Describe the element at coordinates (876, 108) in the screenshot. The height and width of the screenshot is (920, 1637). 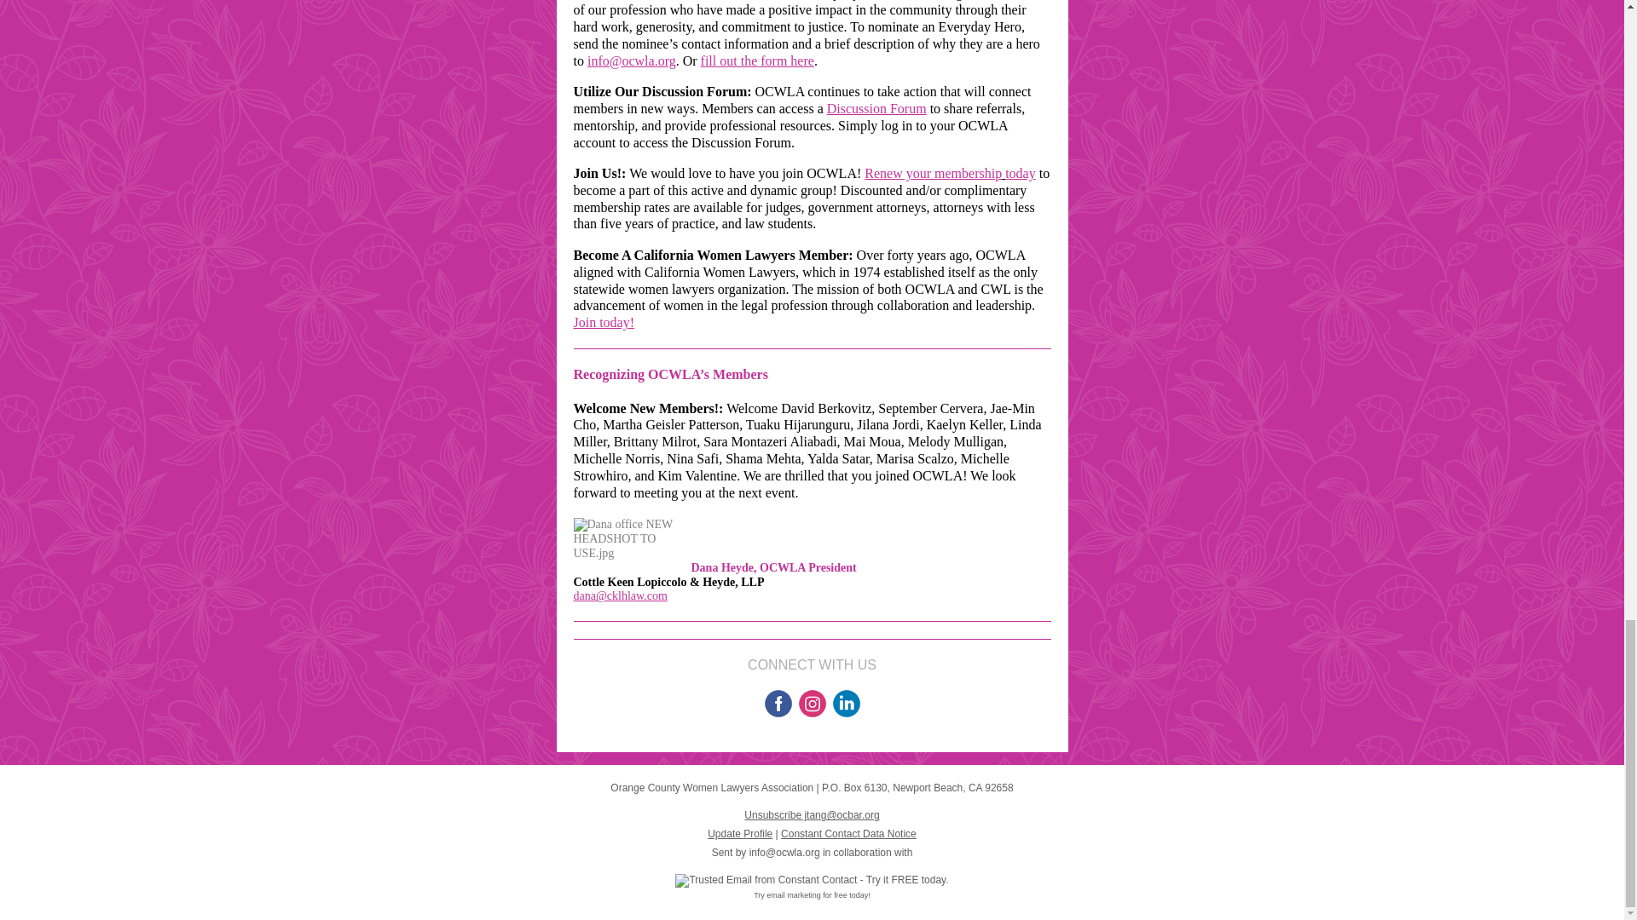
I see `Discussion Forum` at that location.